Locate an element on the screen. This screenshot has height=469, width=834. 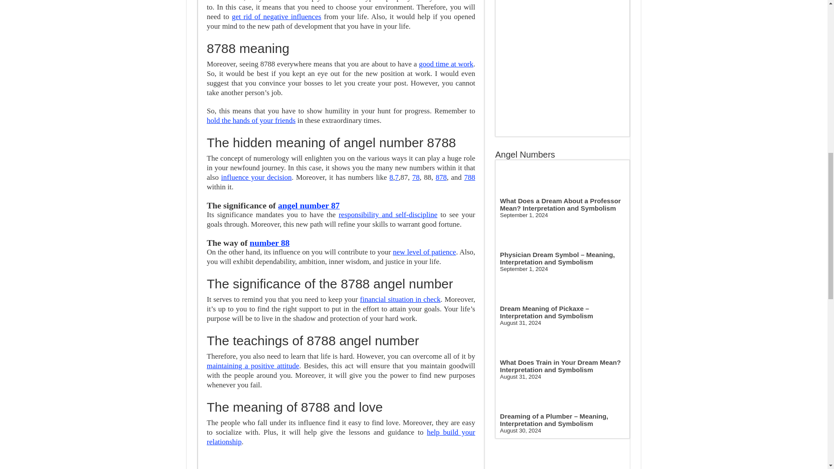
angel number 87 is located at coordinates (308, 205).